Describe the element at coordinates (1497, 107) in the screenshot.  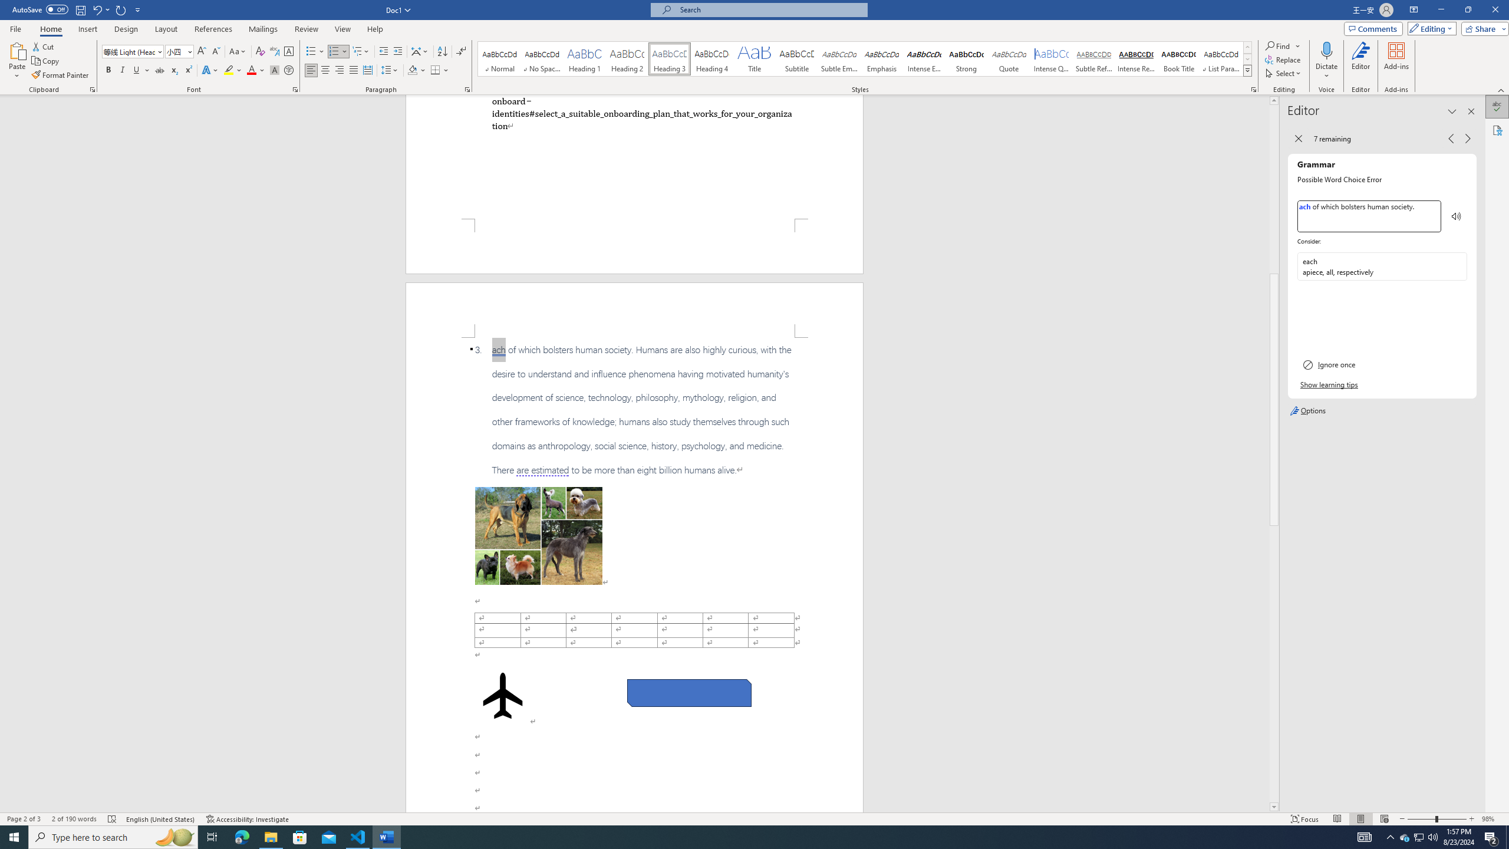
I see `Editor` at that location.